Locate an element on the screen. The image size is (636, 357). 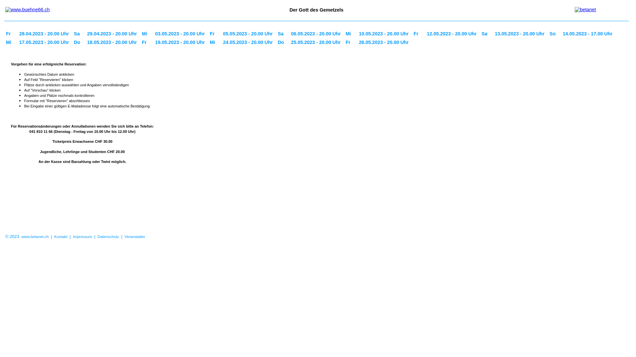
03.05.2023 - 20.00 Uhr is located at coordinates (181, 34).